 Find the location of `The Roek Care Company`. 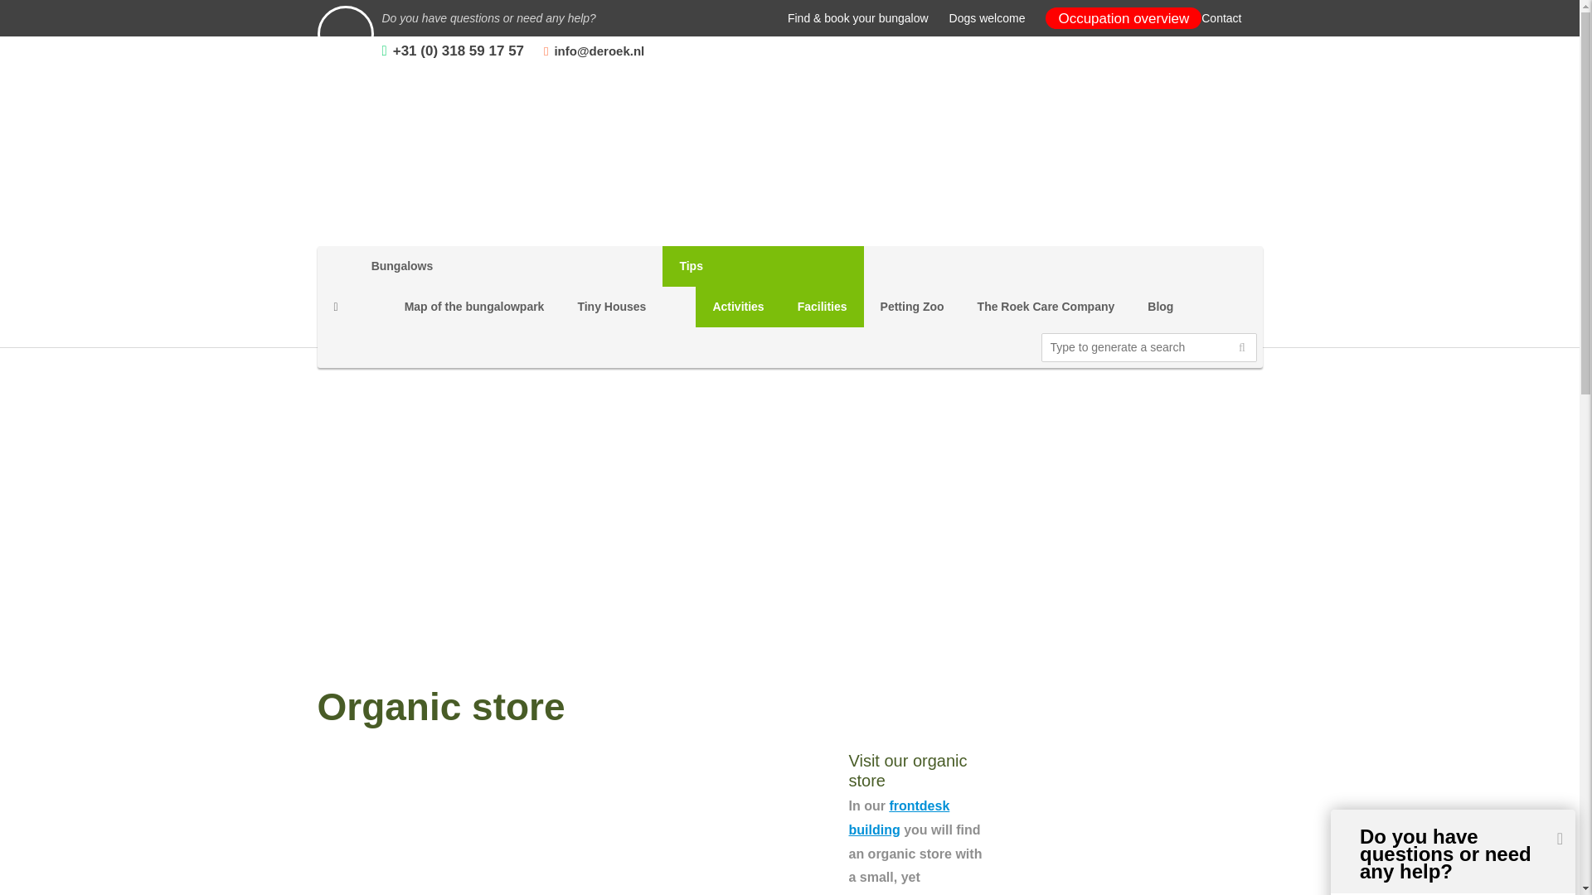

The Roek Care Company is located at coordinates (1046, 307).